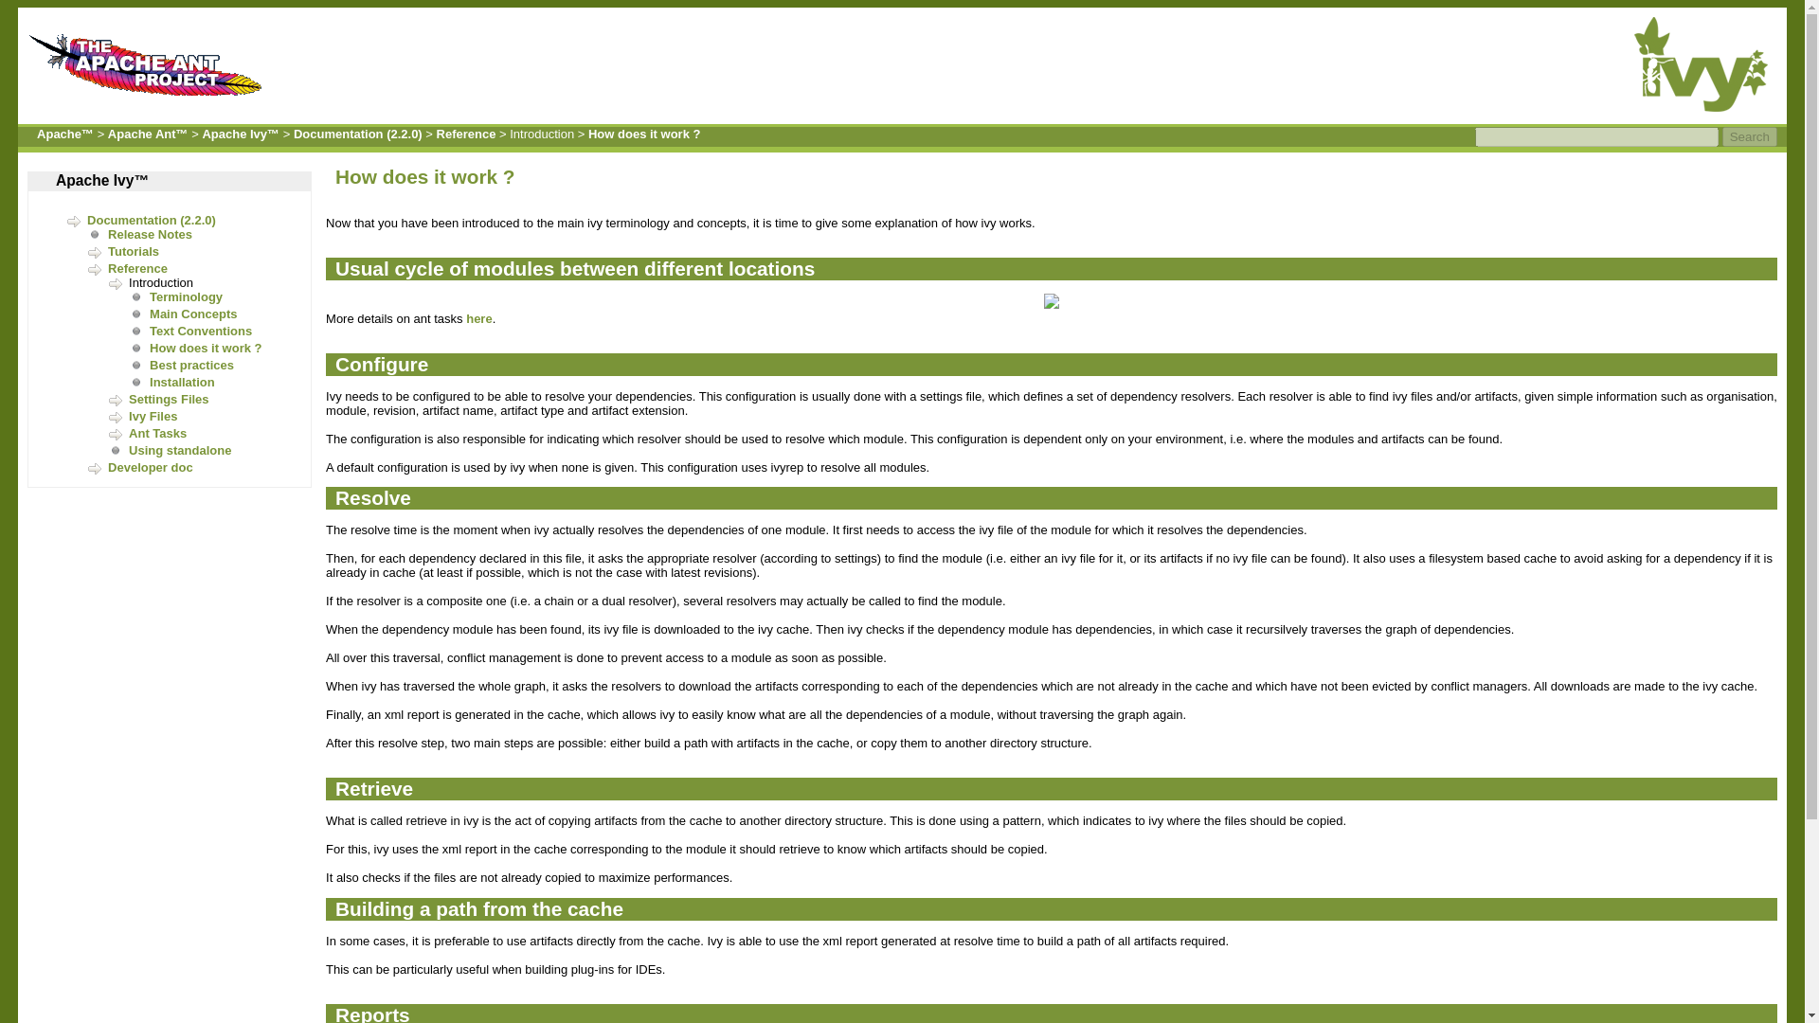 Image resolution: width=1819 pixels, height=1023 pixels. Describe the element at coordinates (133, 252) in the screenshot. I see `Tutorials` at that location.